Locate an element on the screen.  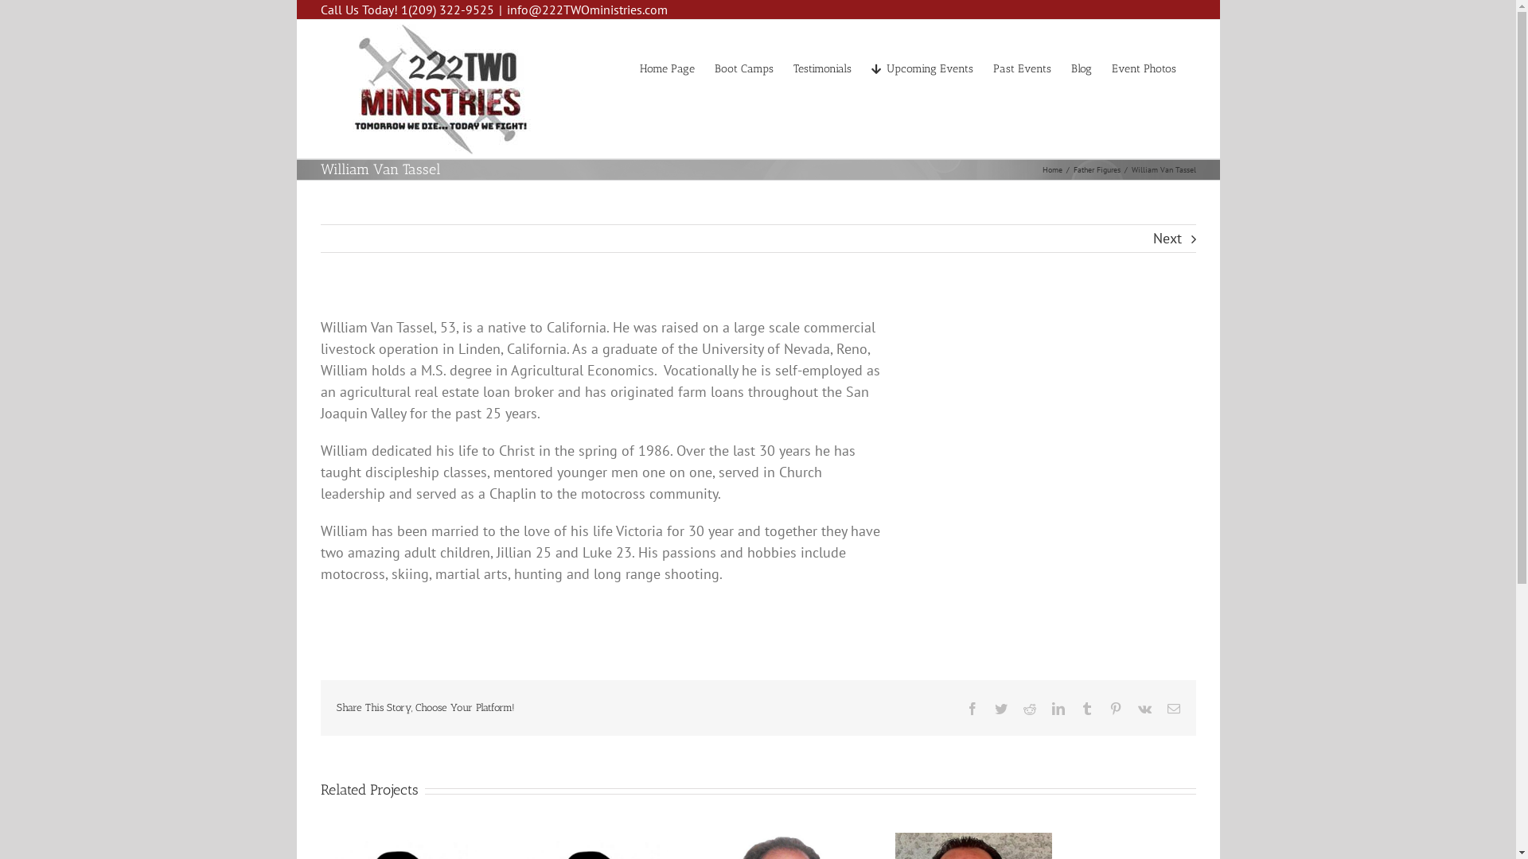
Past Events is located at coordinates (1022, 67).